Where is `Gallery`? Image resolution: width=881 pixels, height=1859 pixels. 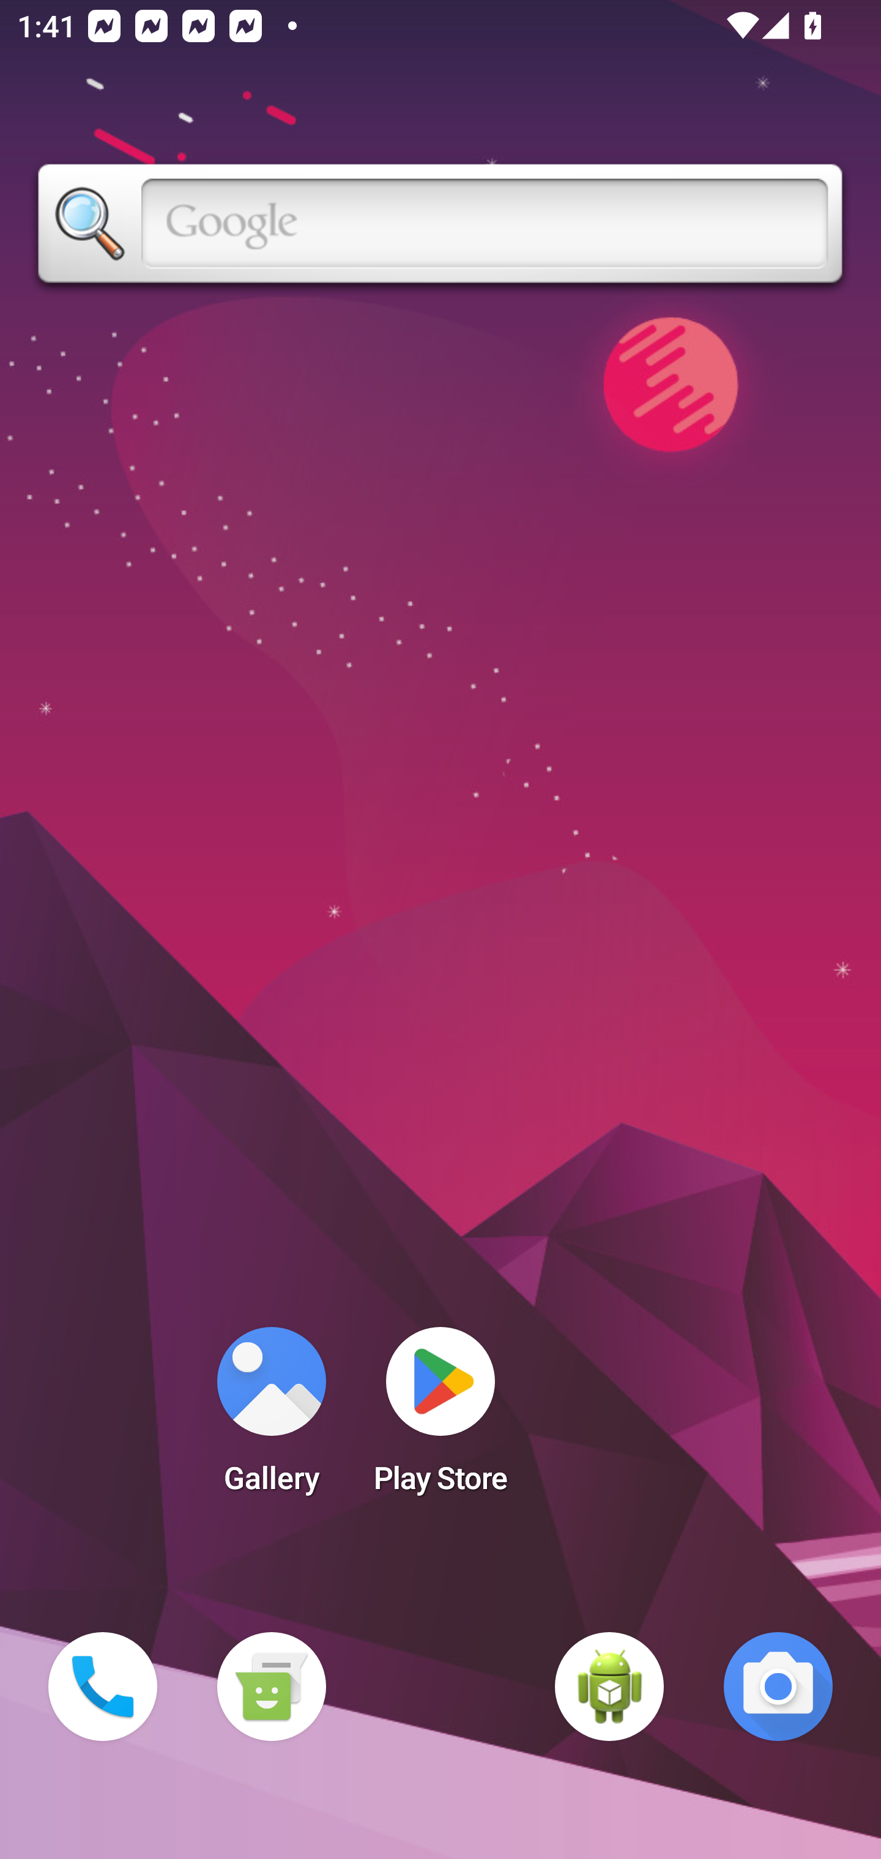
Gallery is located at coordinates (271, 1417).